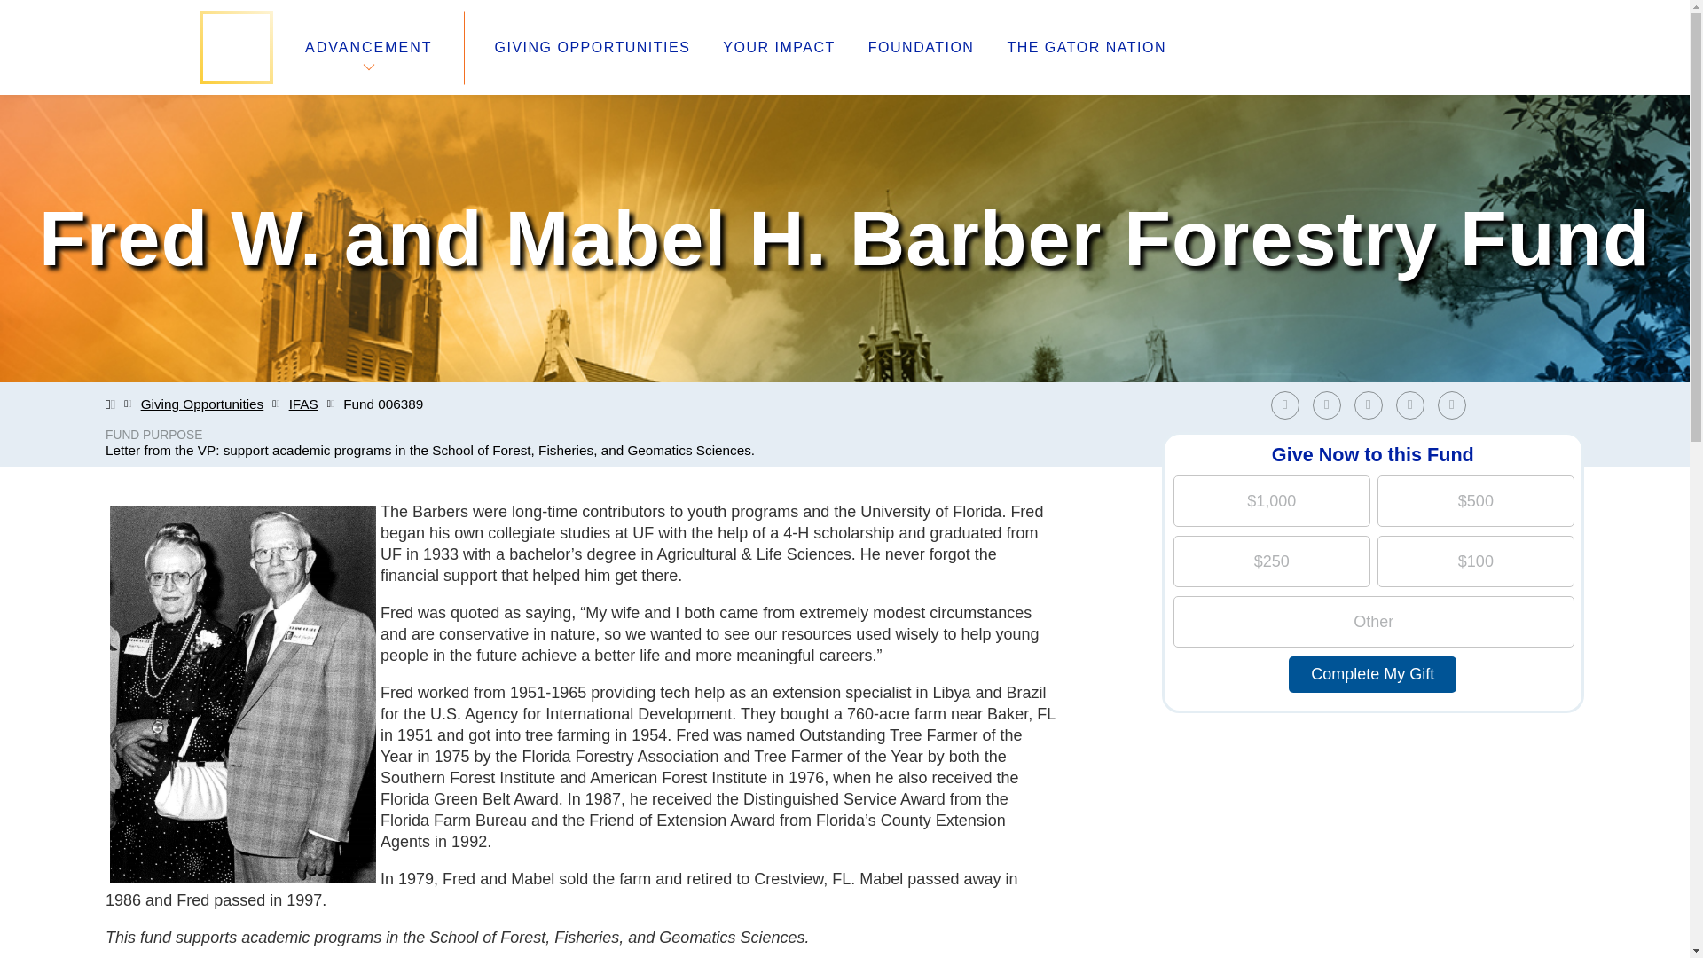  I want to click on Share on Reddit, so click(1410, 404).